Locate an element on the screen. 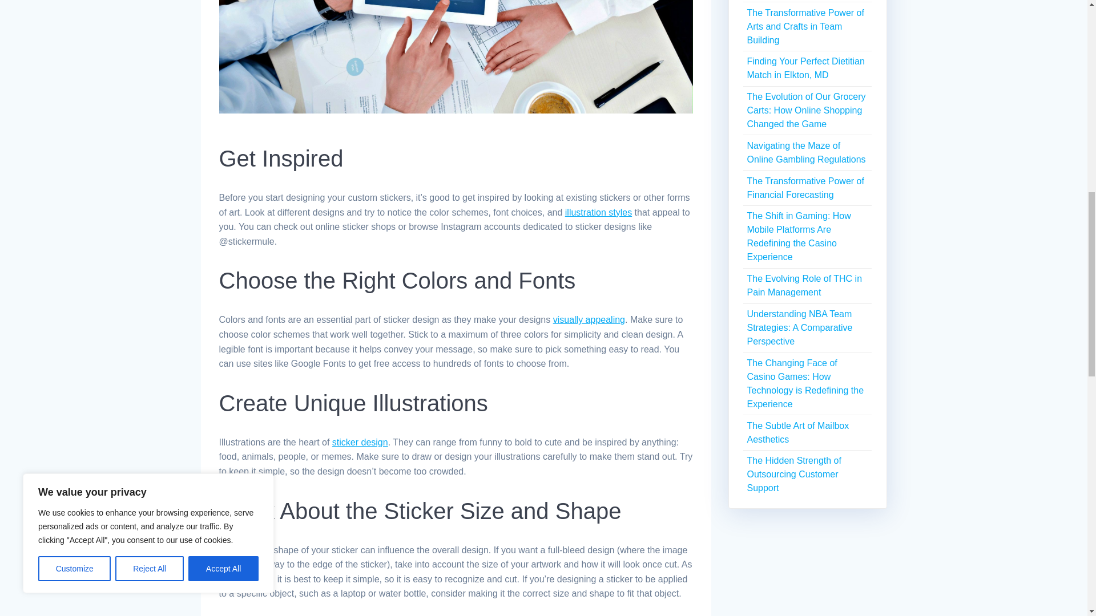  illustration styles is located at coordinates (598, 212).